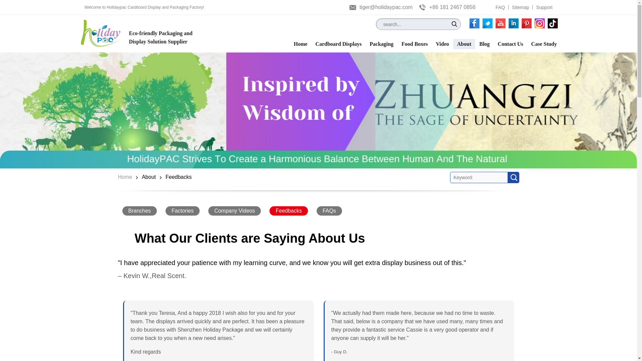 This screenshot has width=642, height=361. Describe the element at coordinates (520, 7) in the screenshot. I see `Sitemap` at that location.